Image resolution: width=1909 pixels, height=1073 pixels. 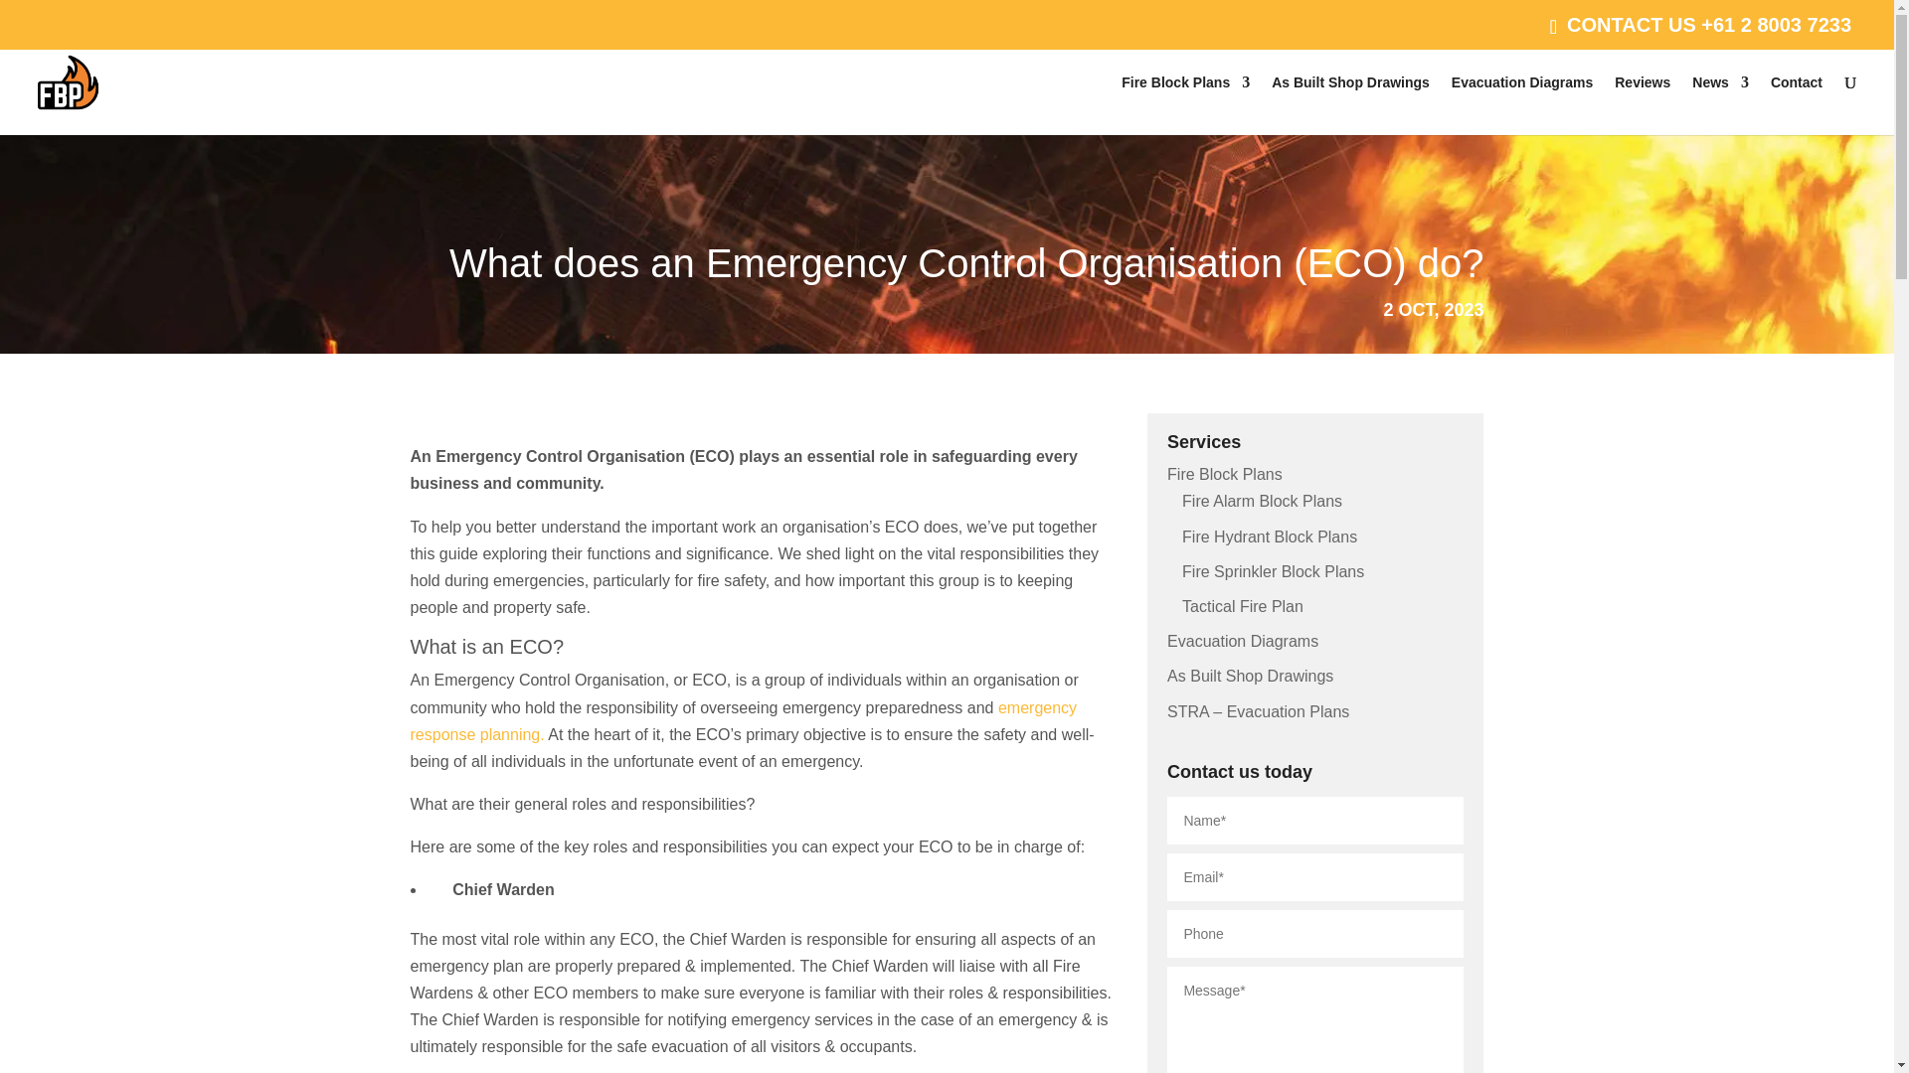 What do you see at coordinates (1273, 572) in the screenshot?
I see `Fire Sprinkler Block Plans` at bounding box center [1273, 572].